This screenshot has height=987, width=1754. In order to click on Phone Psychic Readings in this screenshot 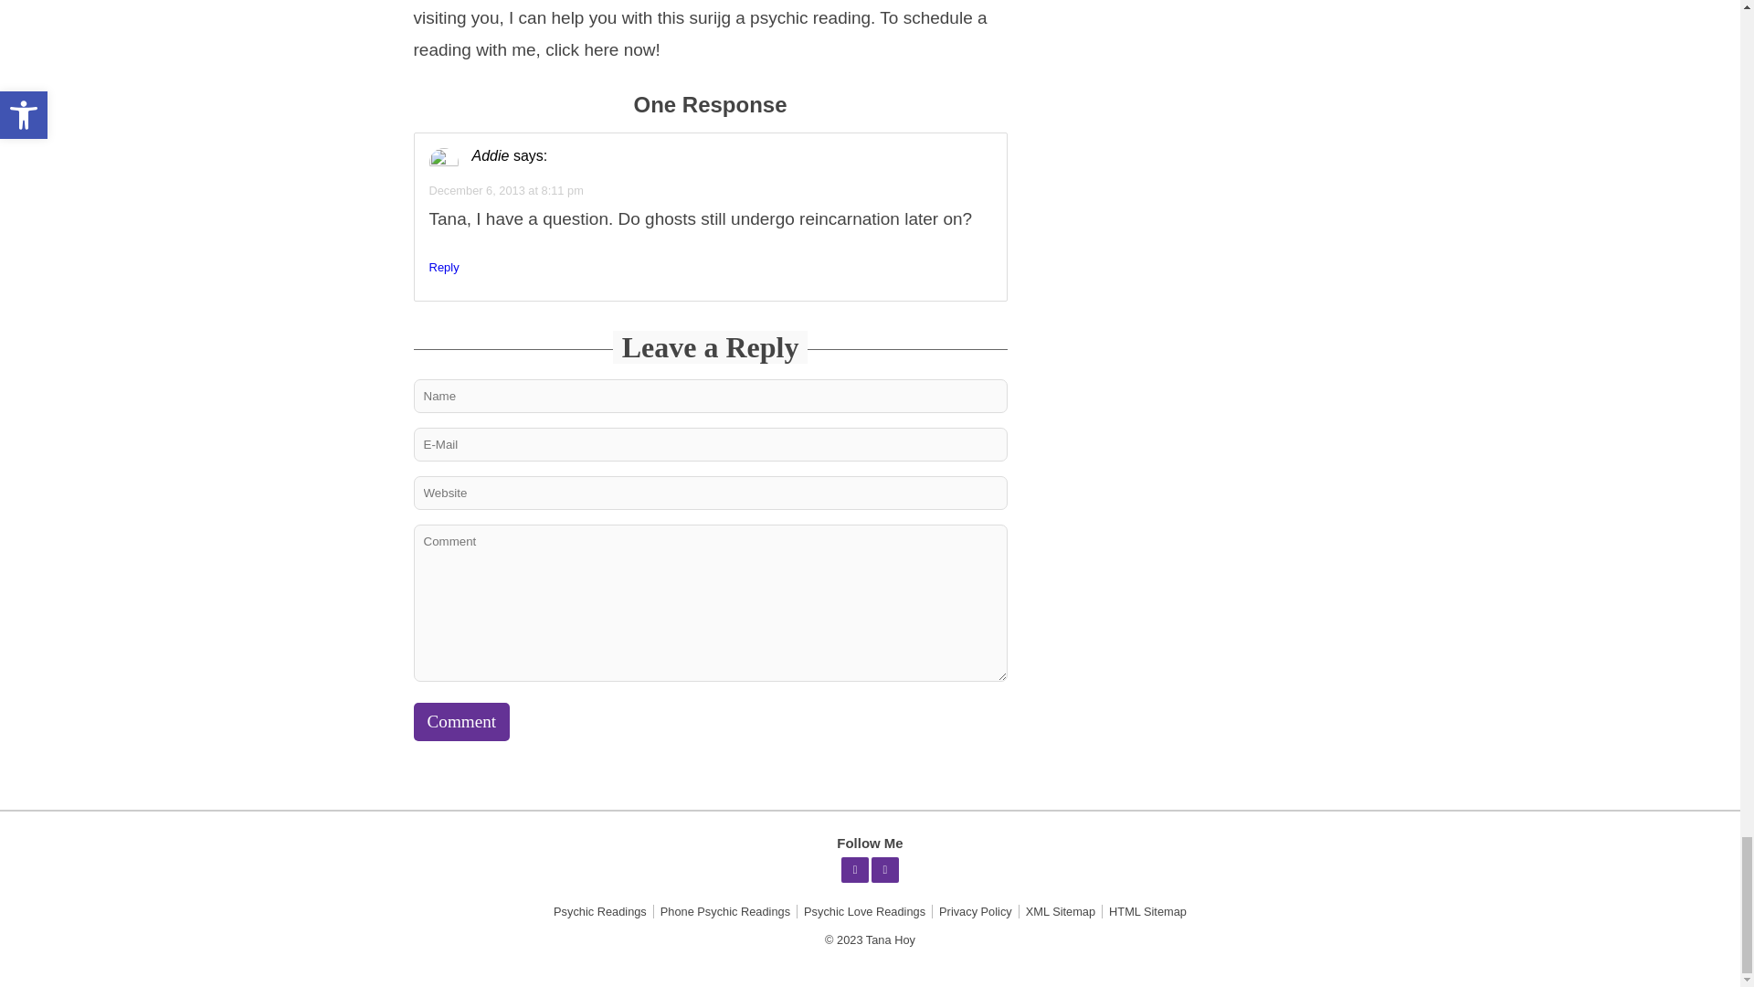, I will do `click(725, 912)`.